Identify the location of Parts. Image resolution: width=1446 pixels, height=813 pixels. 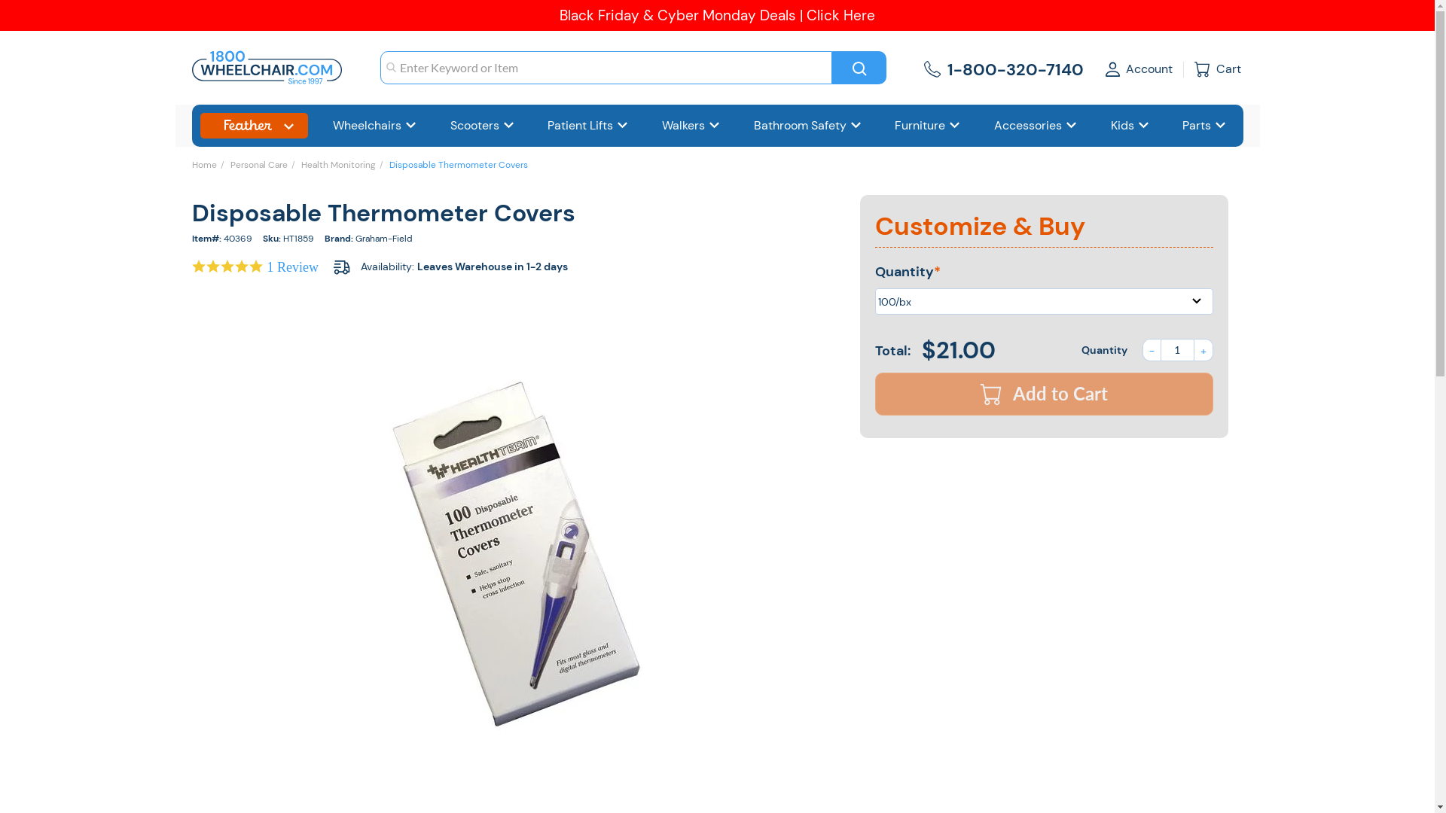
(1205, 126).